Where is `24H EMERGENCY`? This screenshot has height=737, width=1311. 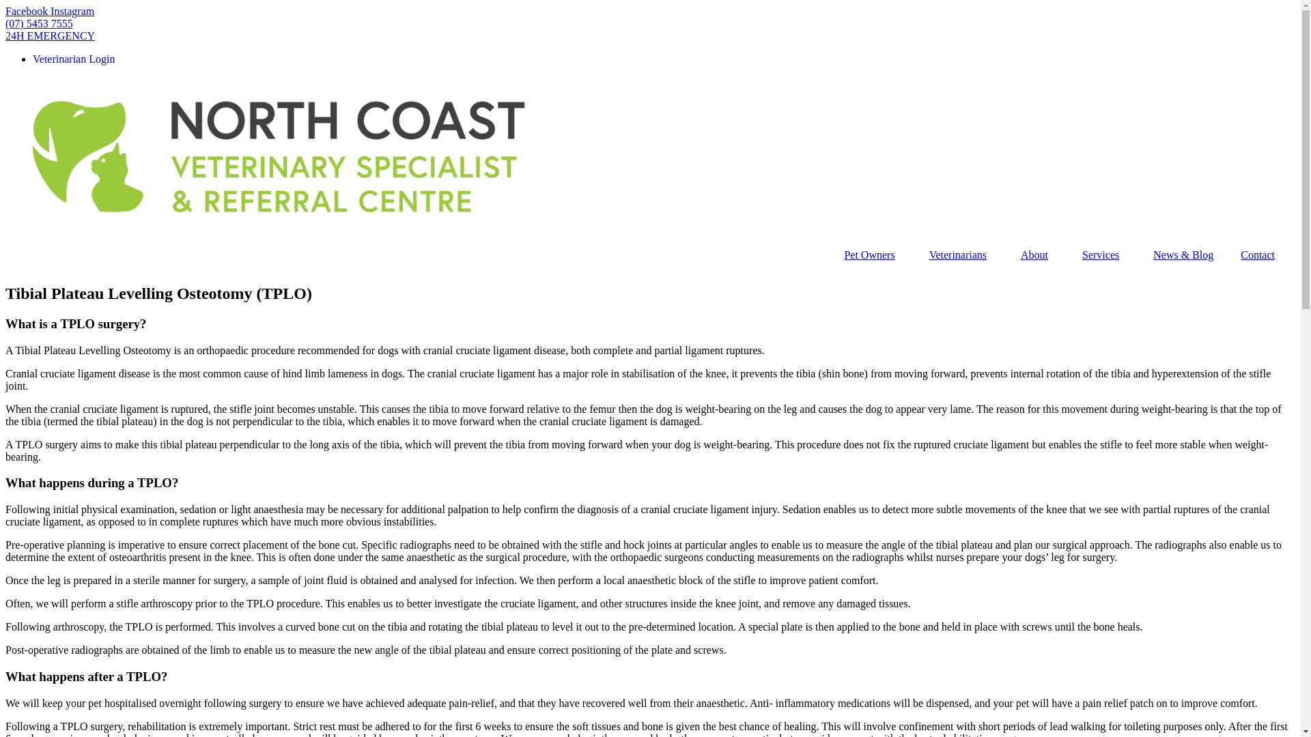
24H EMERGENCY is located at coordinates (51, 35).